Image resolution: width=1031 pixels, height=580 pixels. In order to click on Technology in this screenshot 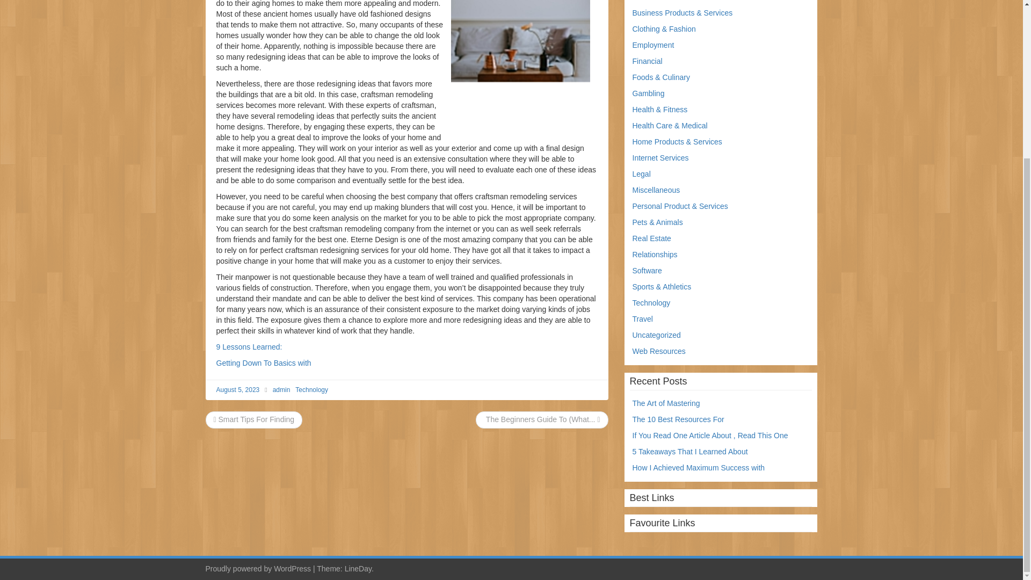, I will do `click(652, 303)`.